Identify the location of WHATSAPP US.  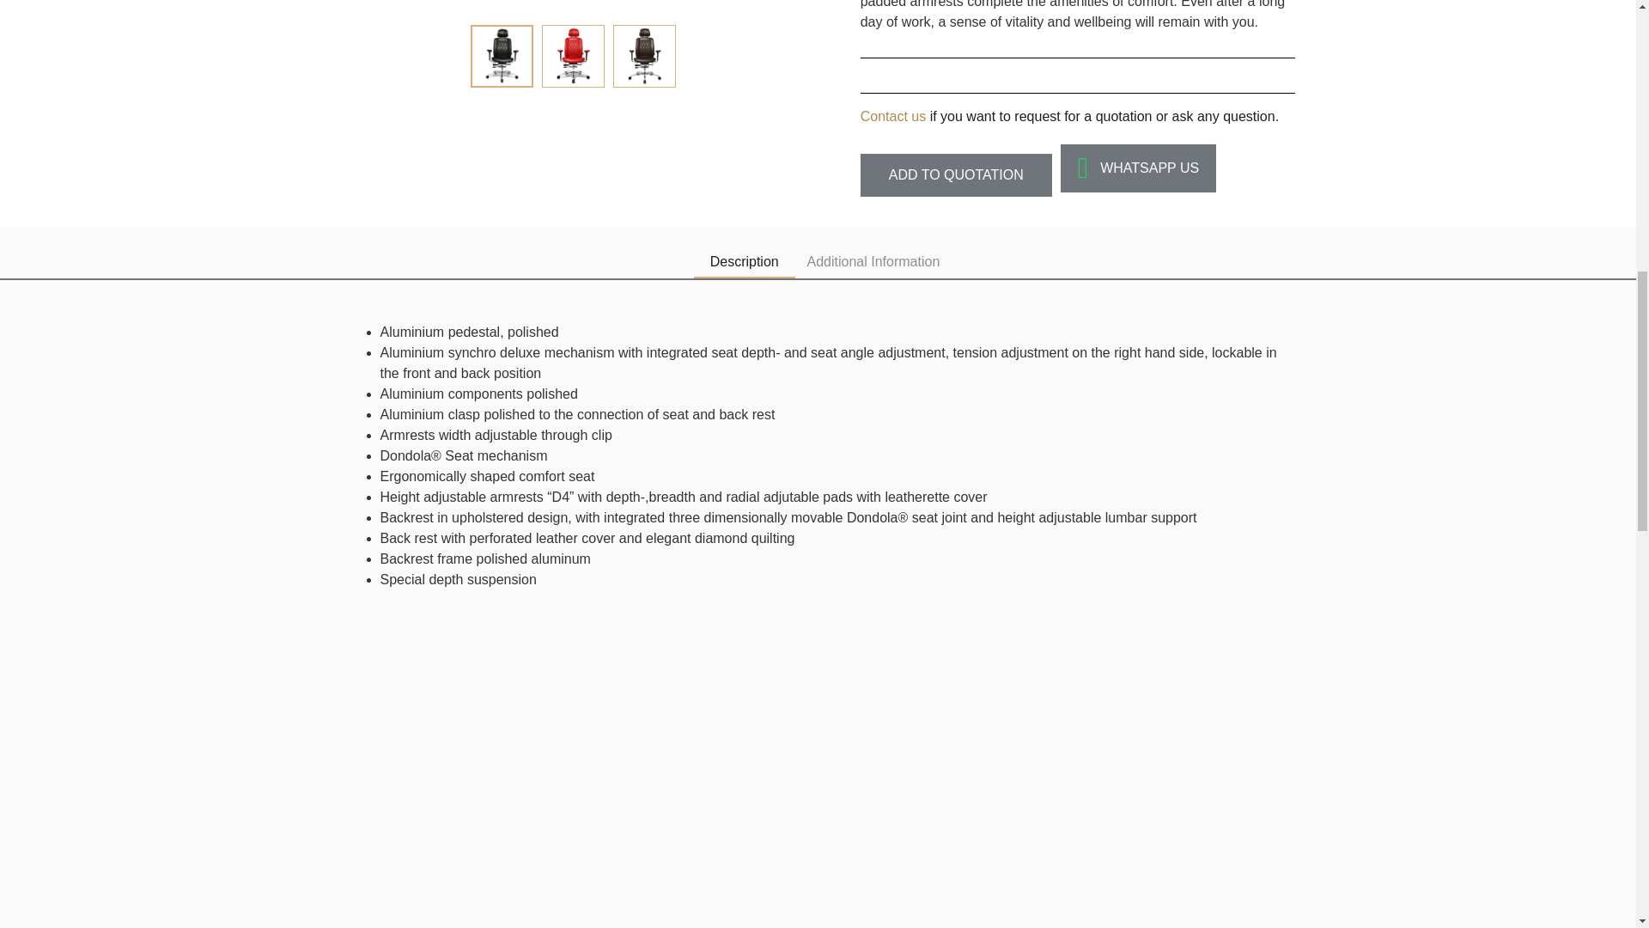
(1138, 168).